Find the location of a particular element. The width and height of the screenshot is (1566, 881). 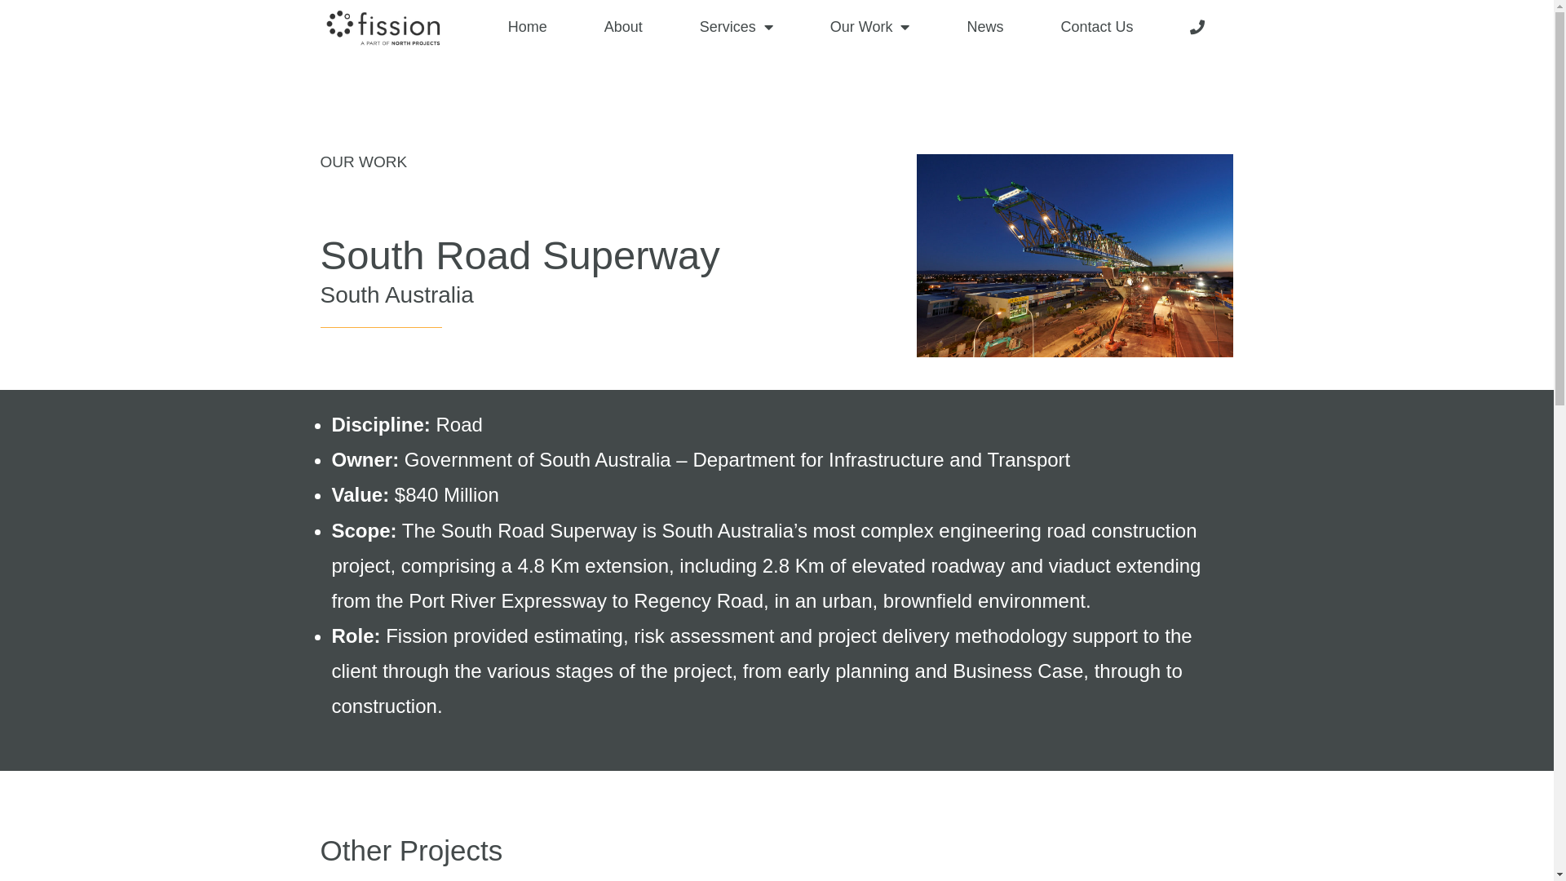

About is located at coordinates (623, 27).